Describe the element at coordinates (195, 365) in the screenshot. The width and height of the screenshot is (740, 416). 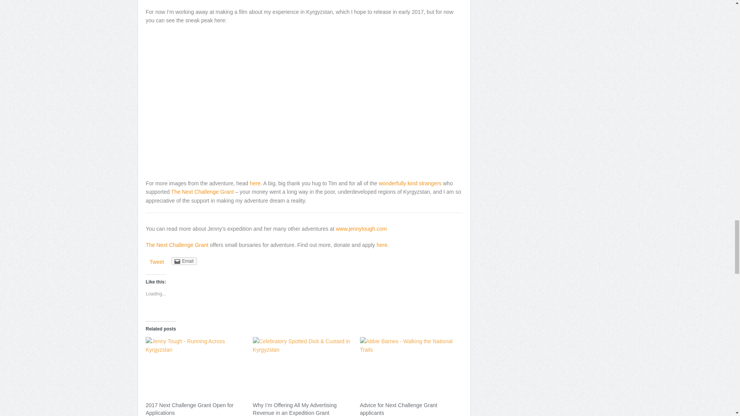
I see `2017 Next Challenge Grant Open for Applications` at that location.